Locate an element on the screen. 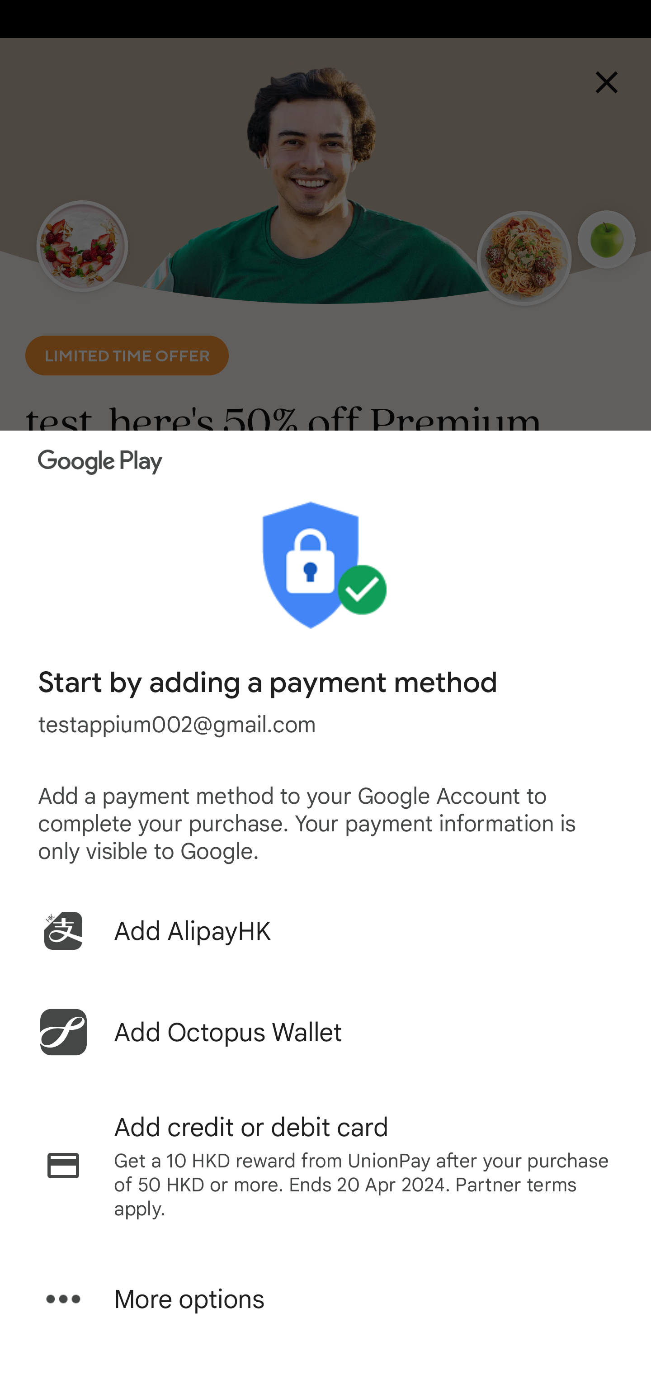 The width and height of the screenshot is (651, 1375). Add Octopus Wallet is located at coordinates (325, 1032).